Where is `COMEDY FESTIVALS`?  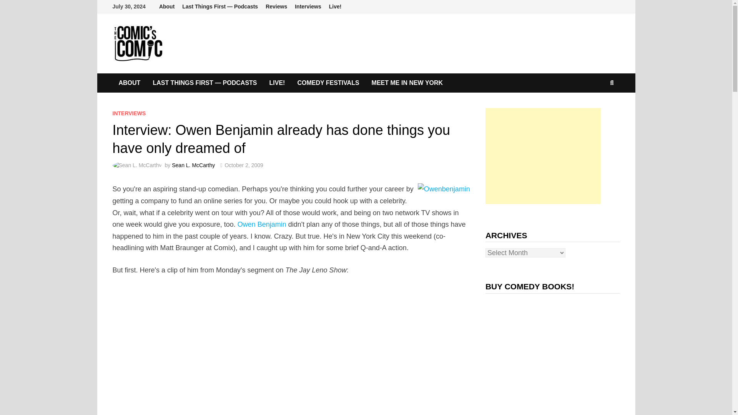
COMEDY FESTIVALS is located at coordinates (328, 83).